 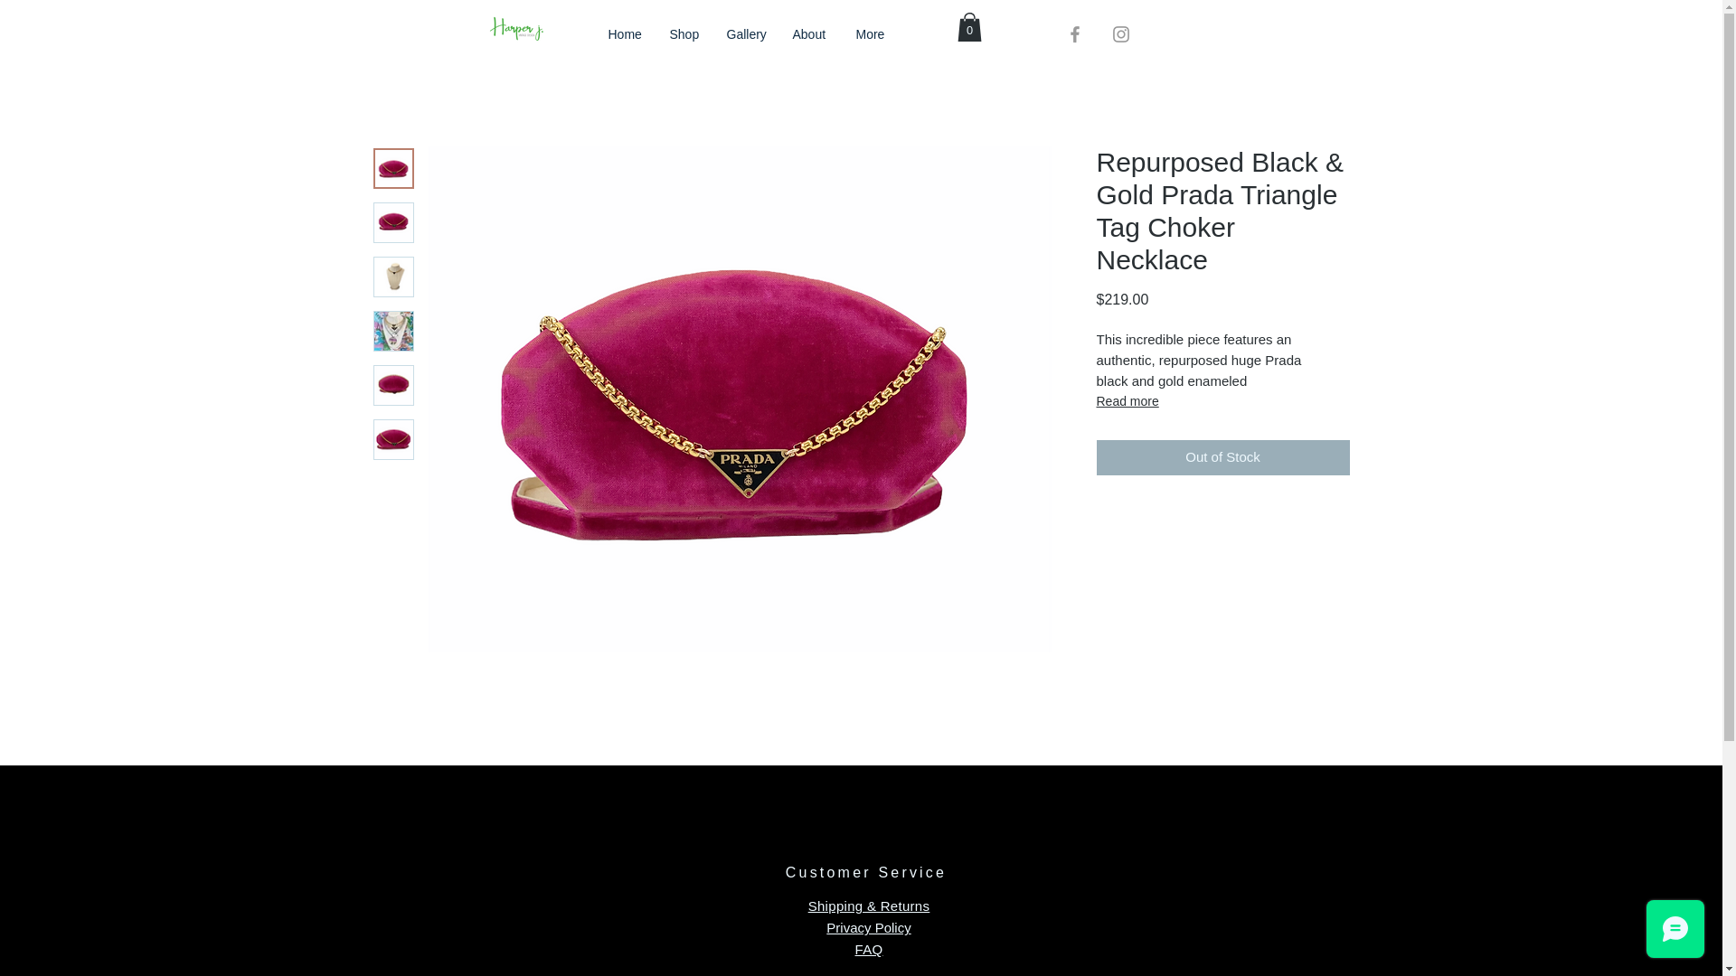 What do you see at coordinates (967, 27) in the screenshot?
I see `0` at bounding box center [967, 27].